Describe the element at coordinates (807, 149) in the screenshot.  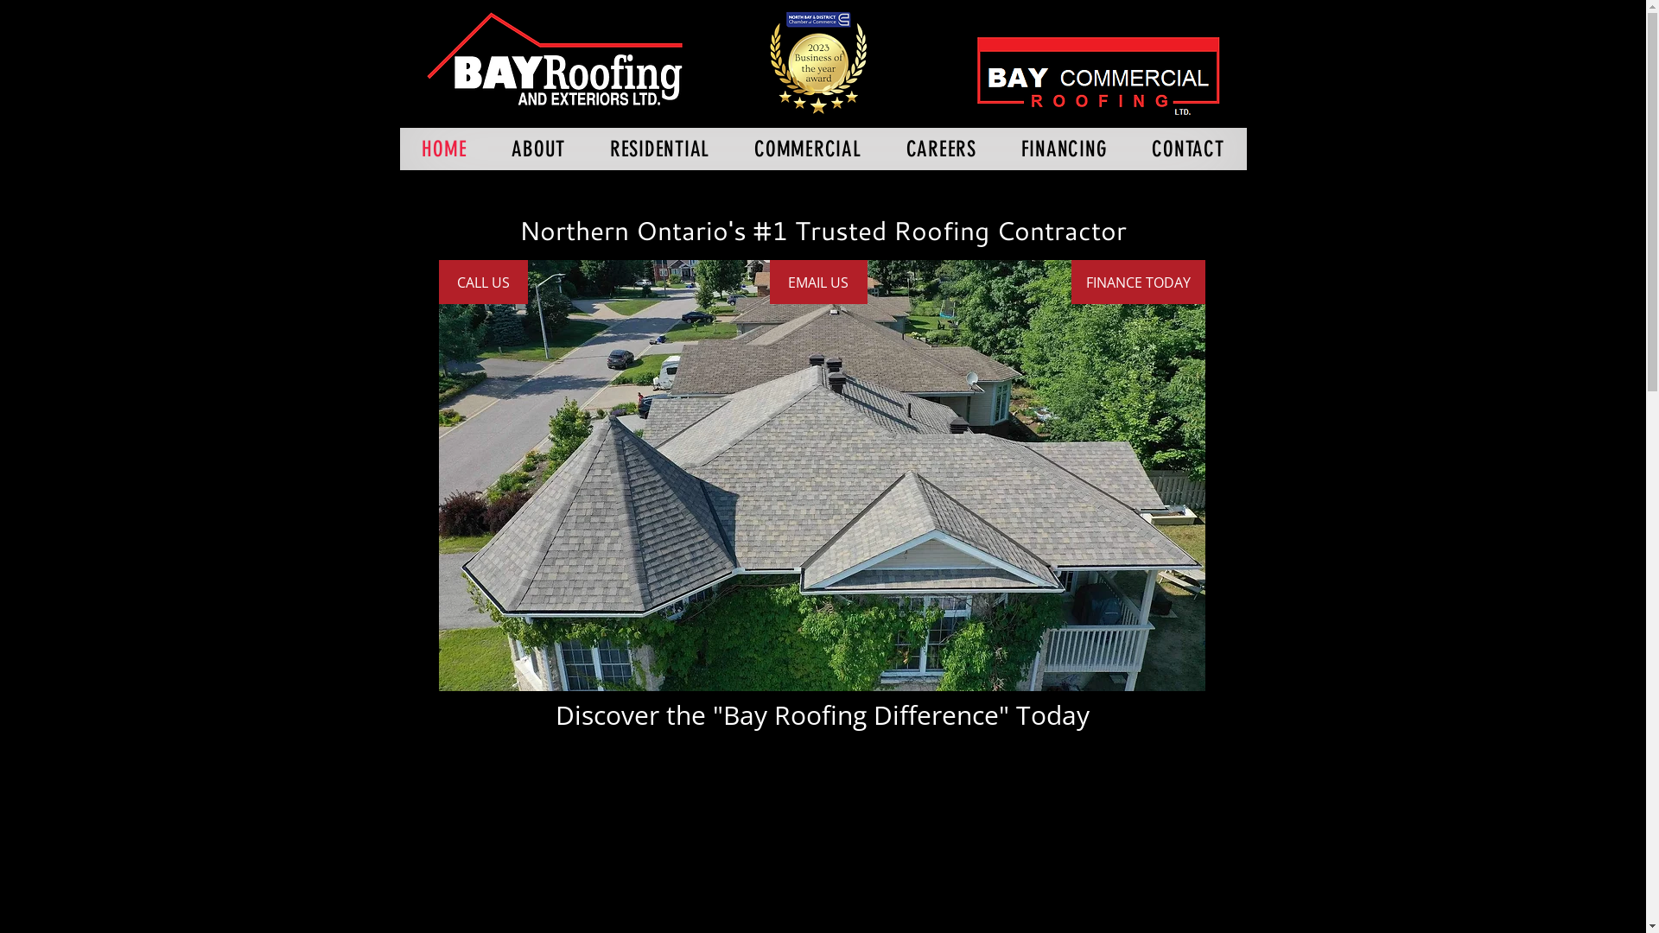
I see `COMMERCIAL` at that location.